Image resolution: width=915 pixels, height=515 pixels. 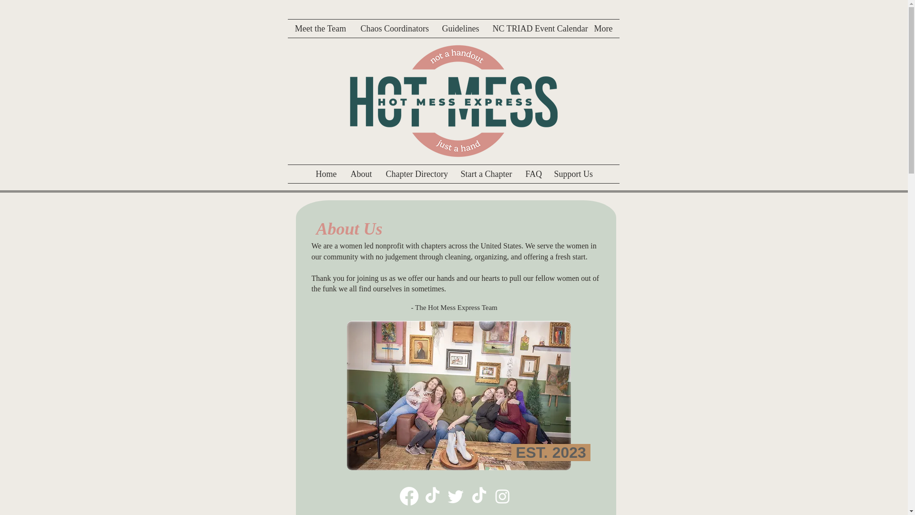 I want to click on Support Us, so click(x=573, y=174).